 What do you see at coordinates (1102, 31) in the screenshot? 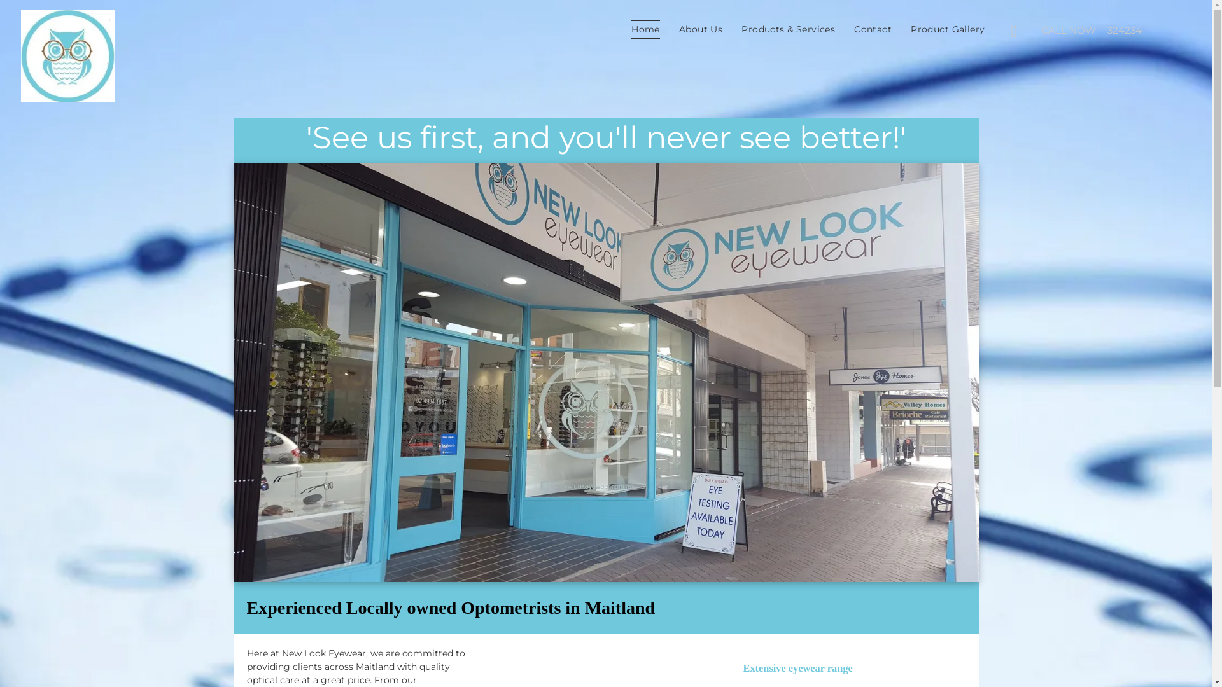
I see `CALL NOW 324234` at bounding box center [1102, 31].